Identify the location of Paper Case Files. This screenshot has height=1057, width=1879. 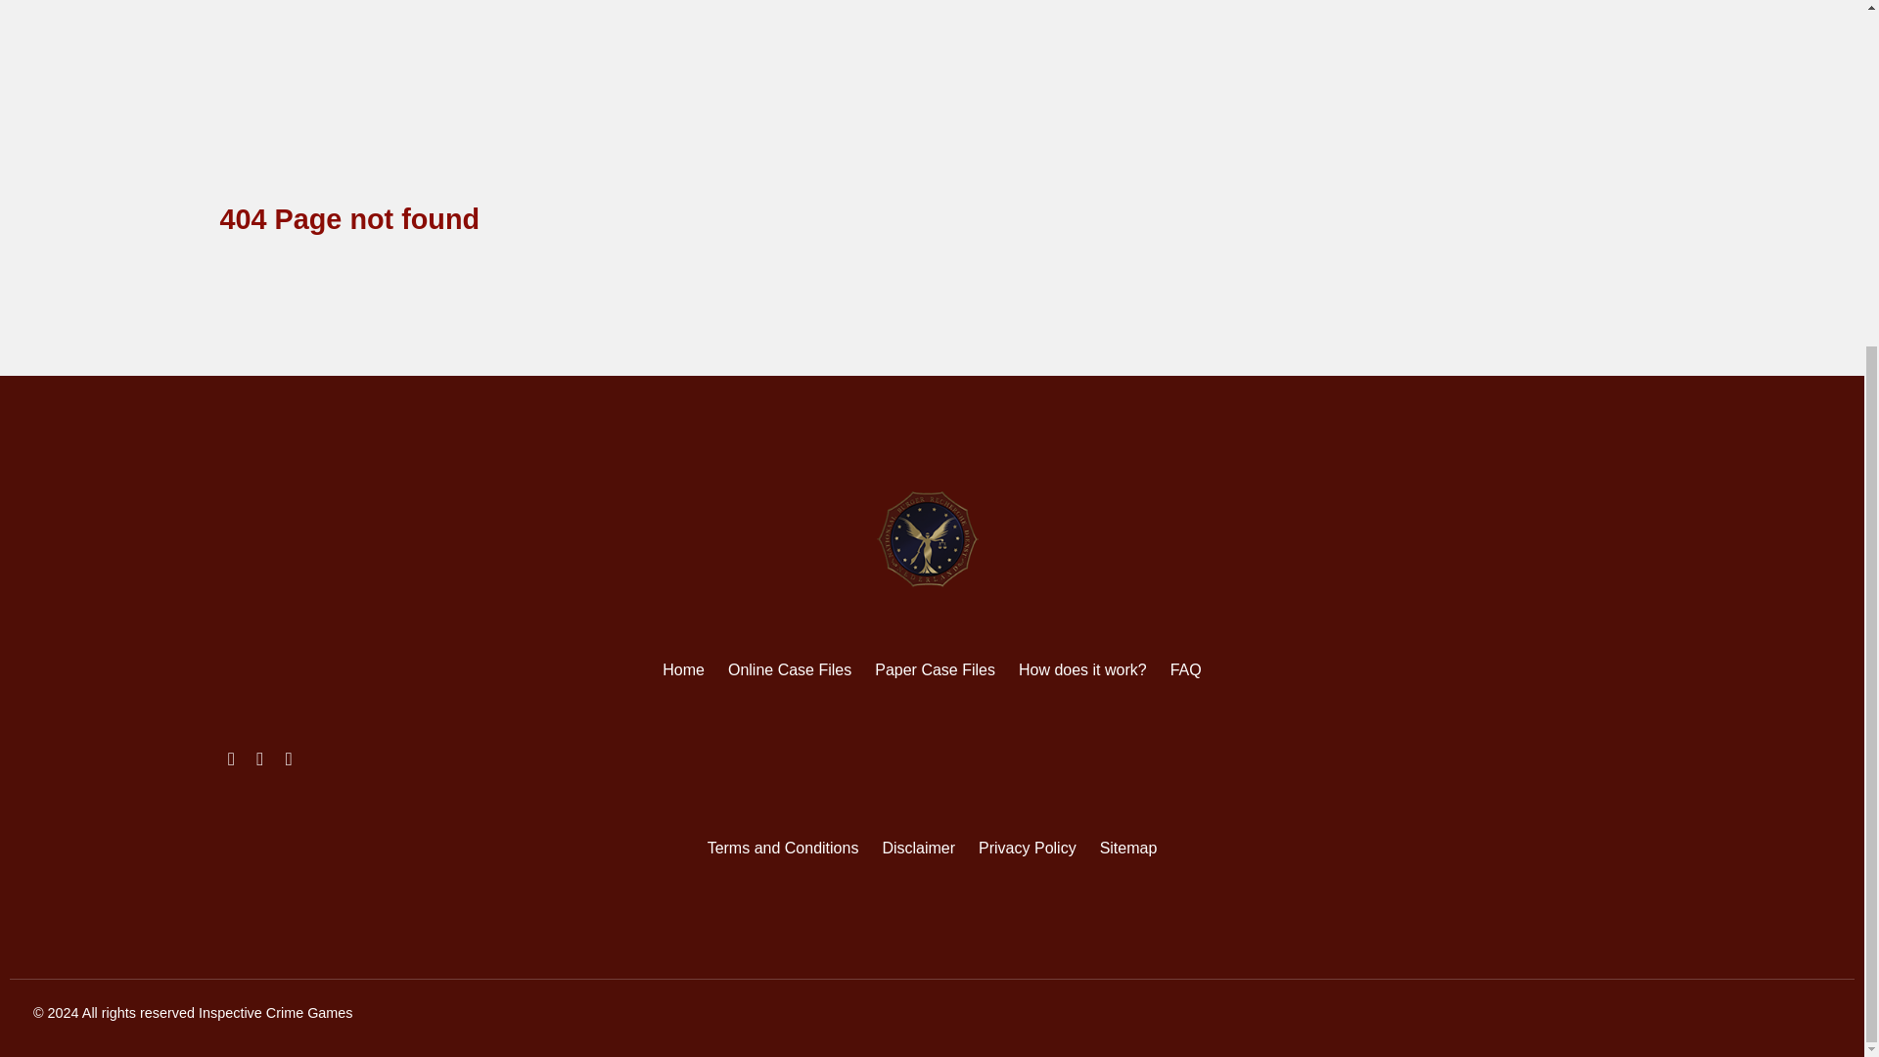
(936, 669).